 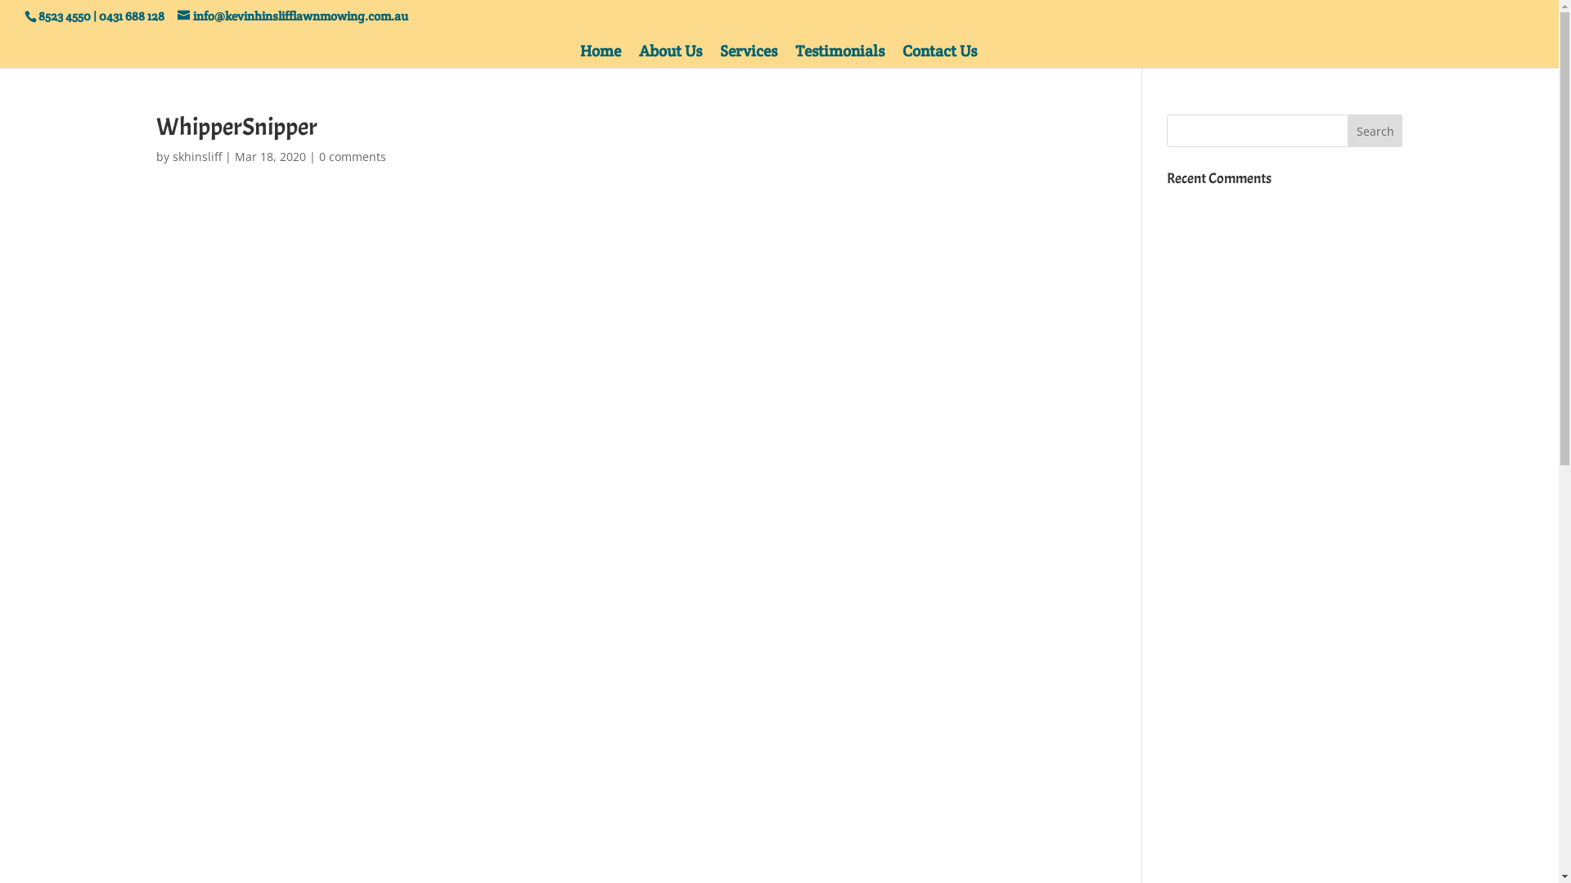 I want to click on Testimonials, so click(x=840, y=56).